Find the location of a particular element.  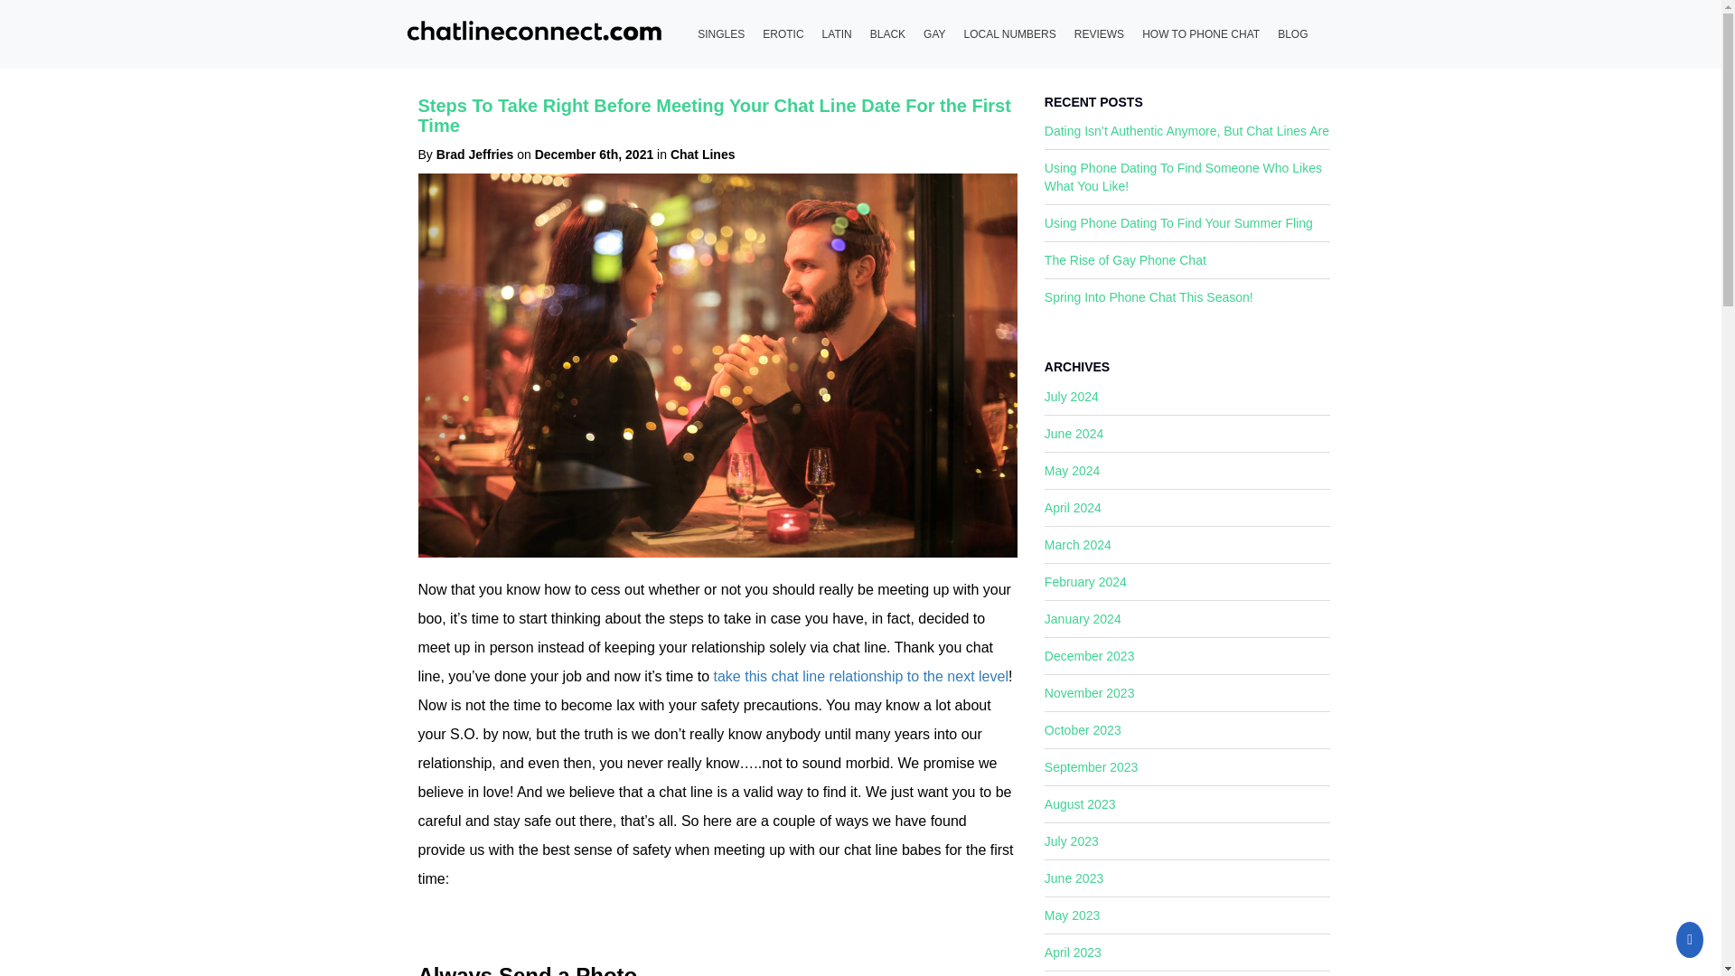

SINGLES is located at coordinates (721, 34).